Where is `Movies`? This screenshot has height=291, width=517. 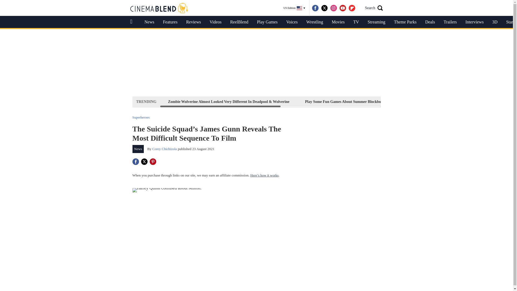
Movies is located at coordinates (338, 22).